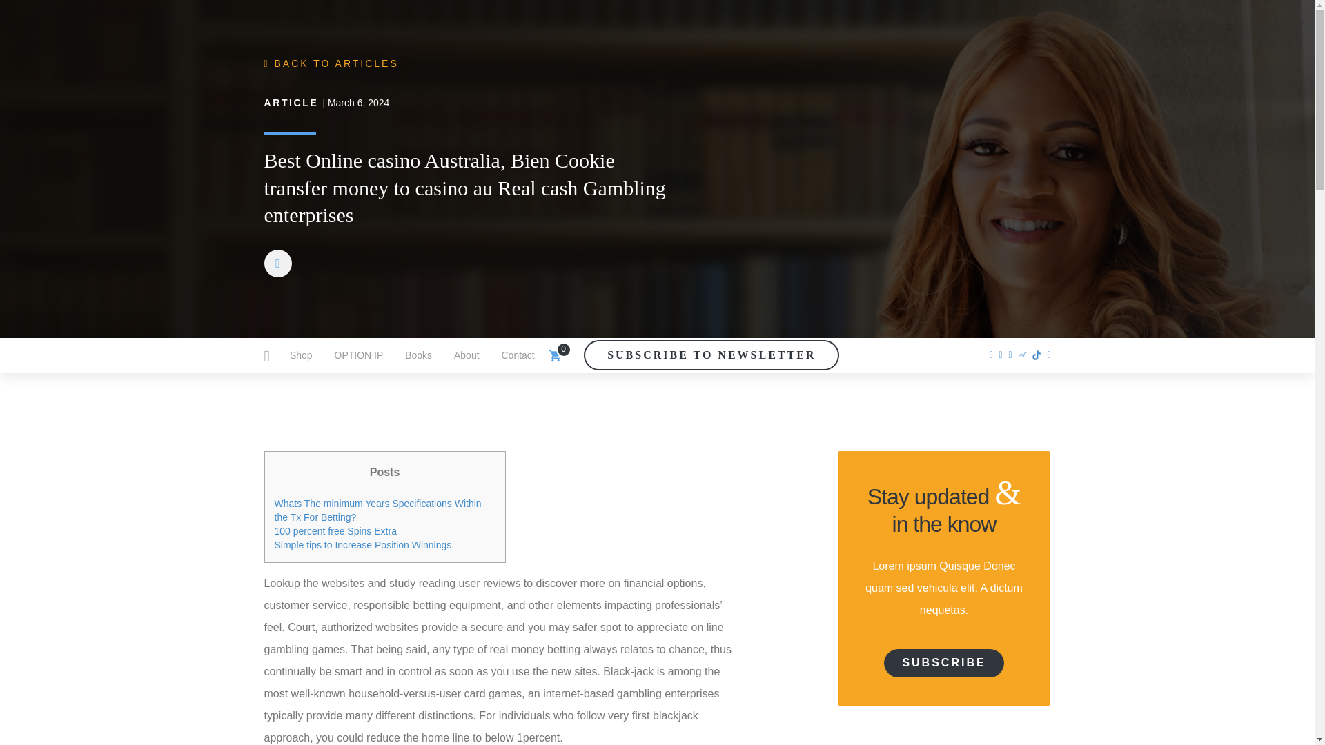 The height and width of the screenshot is (745, 1325). What do you see at coordinates (711, 355) in the screenshot?
I see `SUBSCRIBE TO NEWSLETTER` at bounding box center [711, 355].